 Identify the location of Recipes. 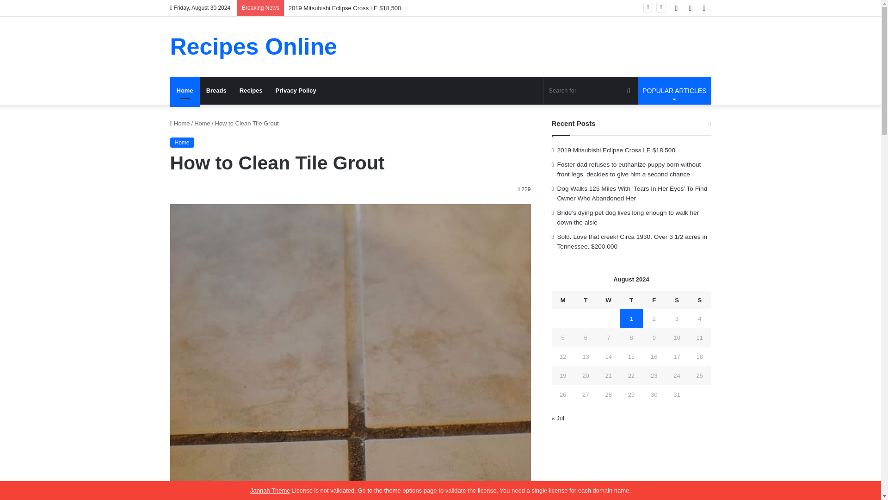
(251, 91).